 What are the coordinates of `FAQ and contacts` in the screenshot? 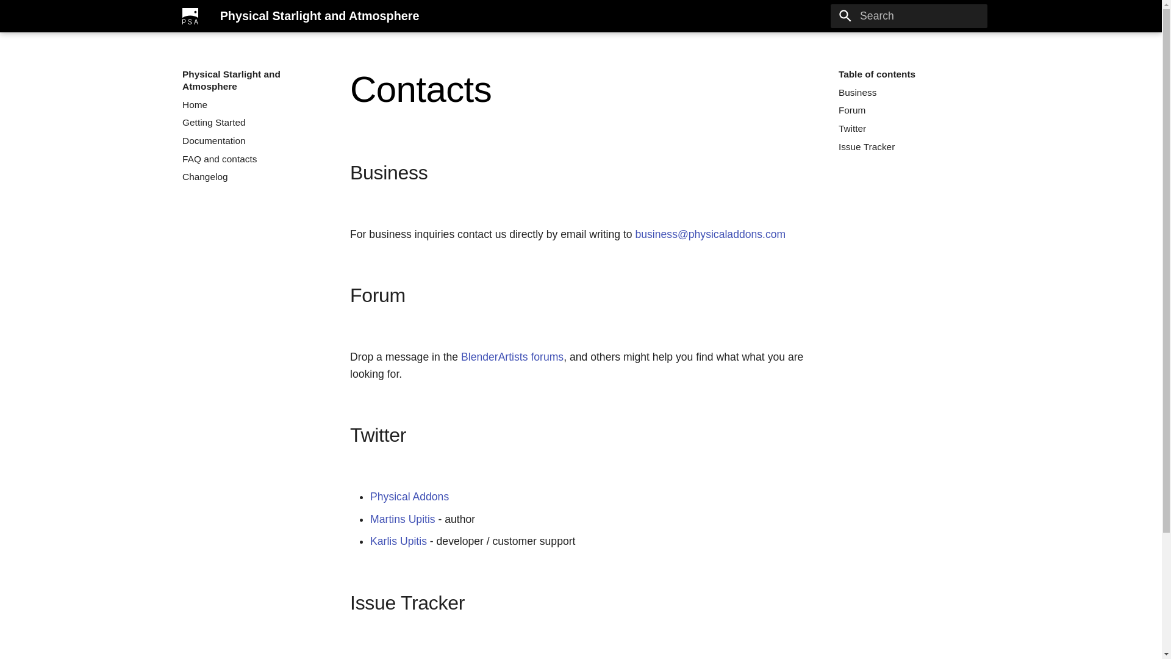 It's located at (252, 159).